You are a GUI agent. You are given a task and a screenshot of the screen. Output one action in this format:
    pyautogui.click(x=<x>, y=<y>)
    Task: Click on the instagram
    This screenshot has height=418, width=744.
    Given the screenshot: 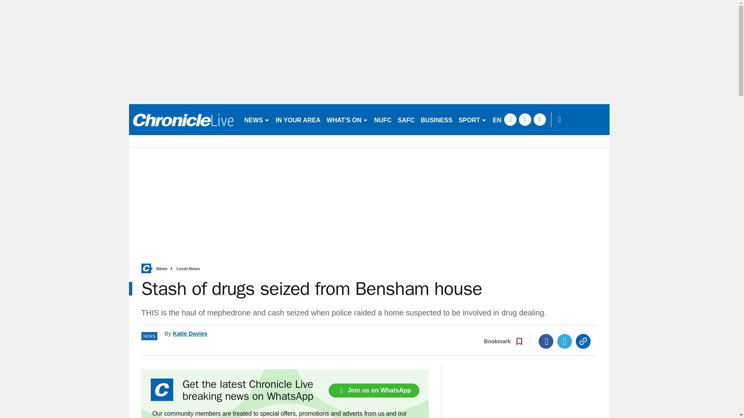 What is the action you would take?
    pyautogui.click(x=539, y=119)
    